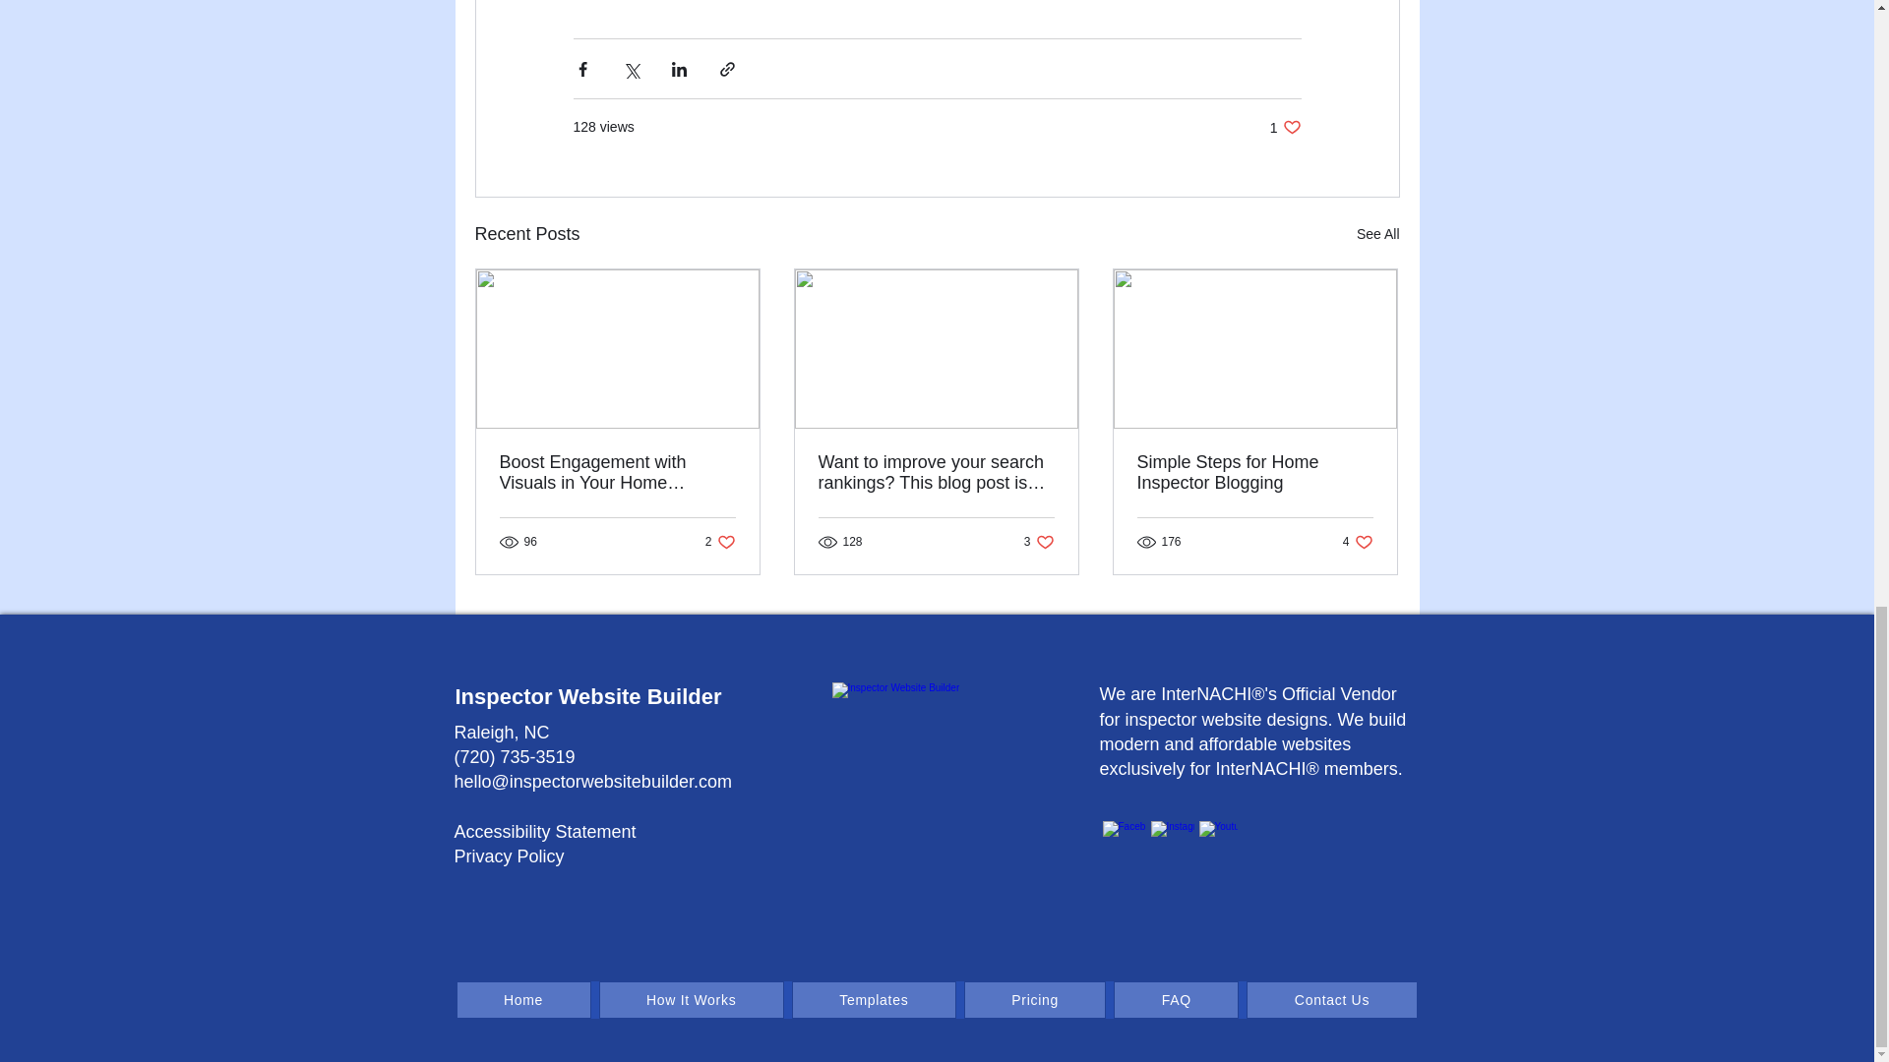 This screenshot has width=1889, height=1062. Describe the element at coordinates (720, 542) in the screenshot. I see `Simple Steps for Home Inspector Blogging` at that location.